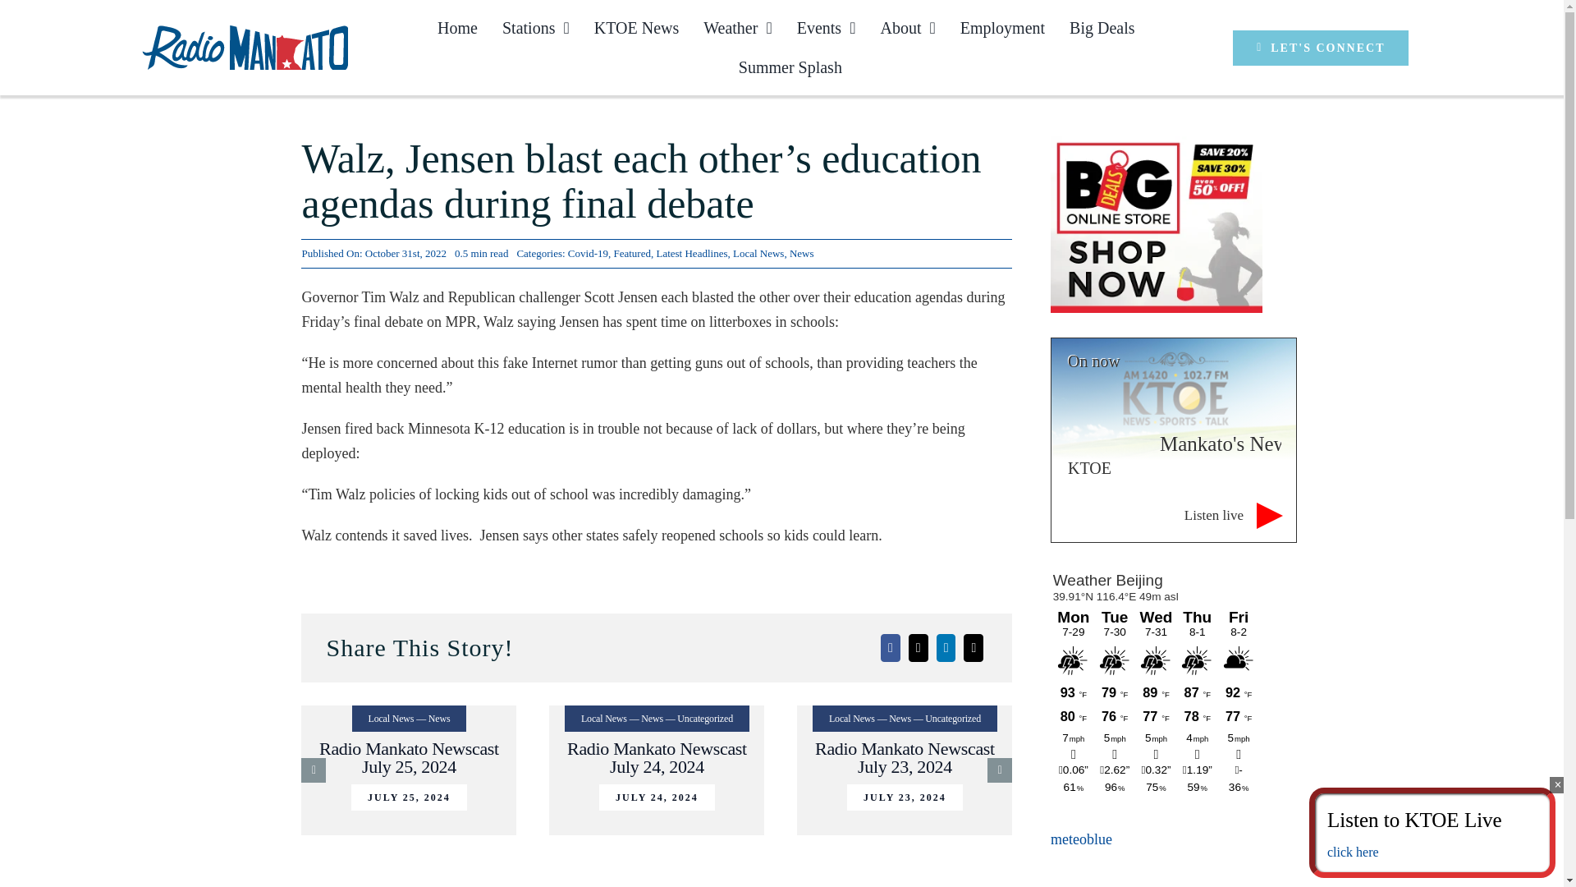 This screenshot has height=887, width=1576. I want to click on Stations, so click(536, 28).